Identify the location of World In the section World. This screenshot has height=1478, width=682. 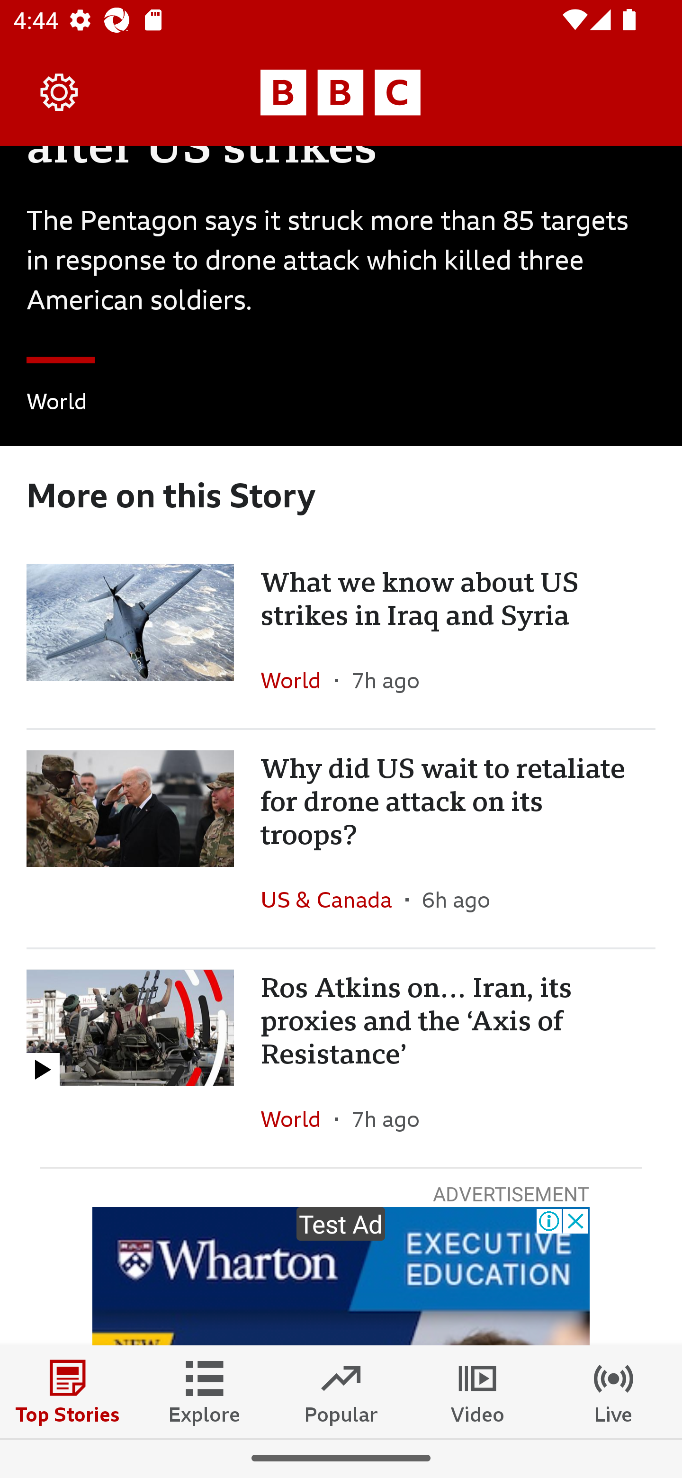
(57, 405).